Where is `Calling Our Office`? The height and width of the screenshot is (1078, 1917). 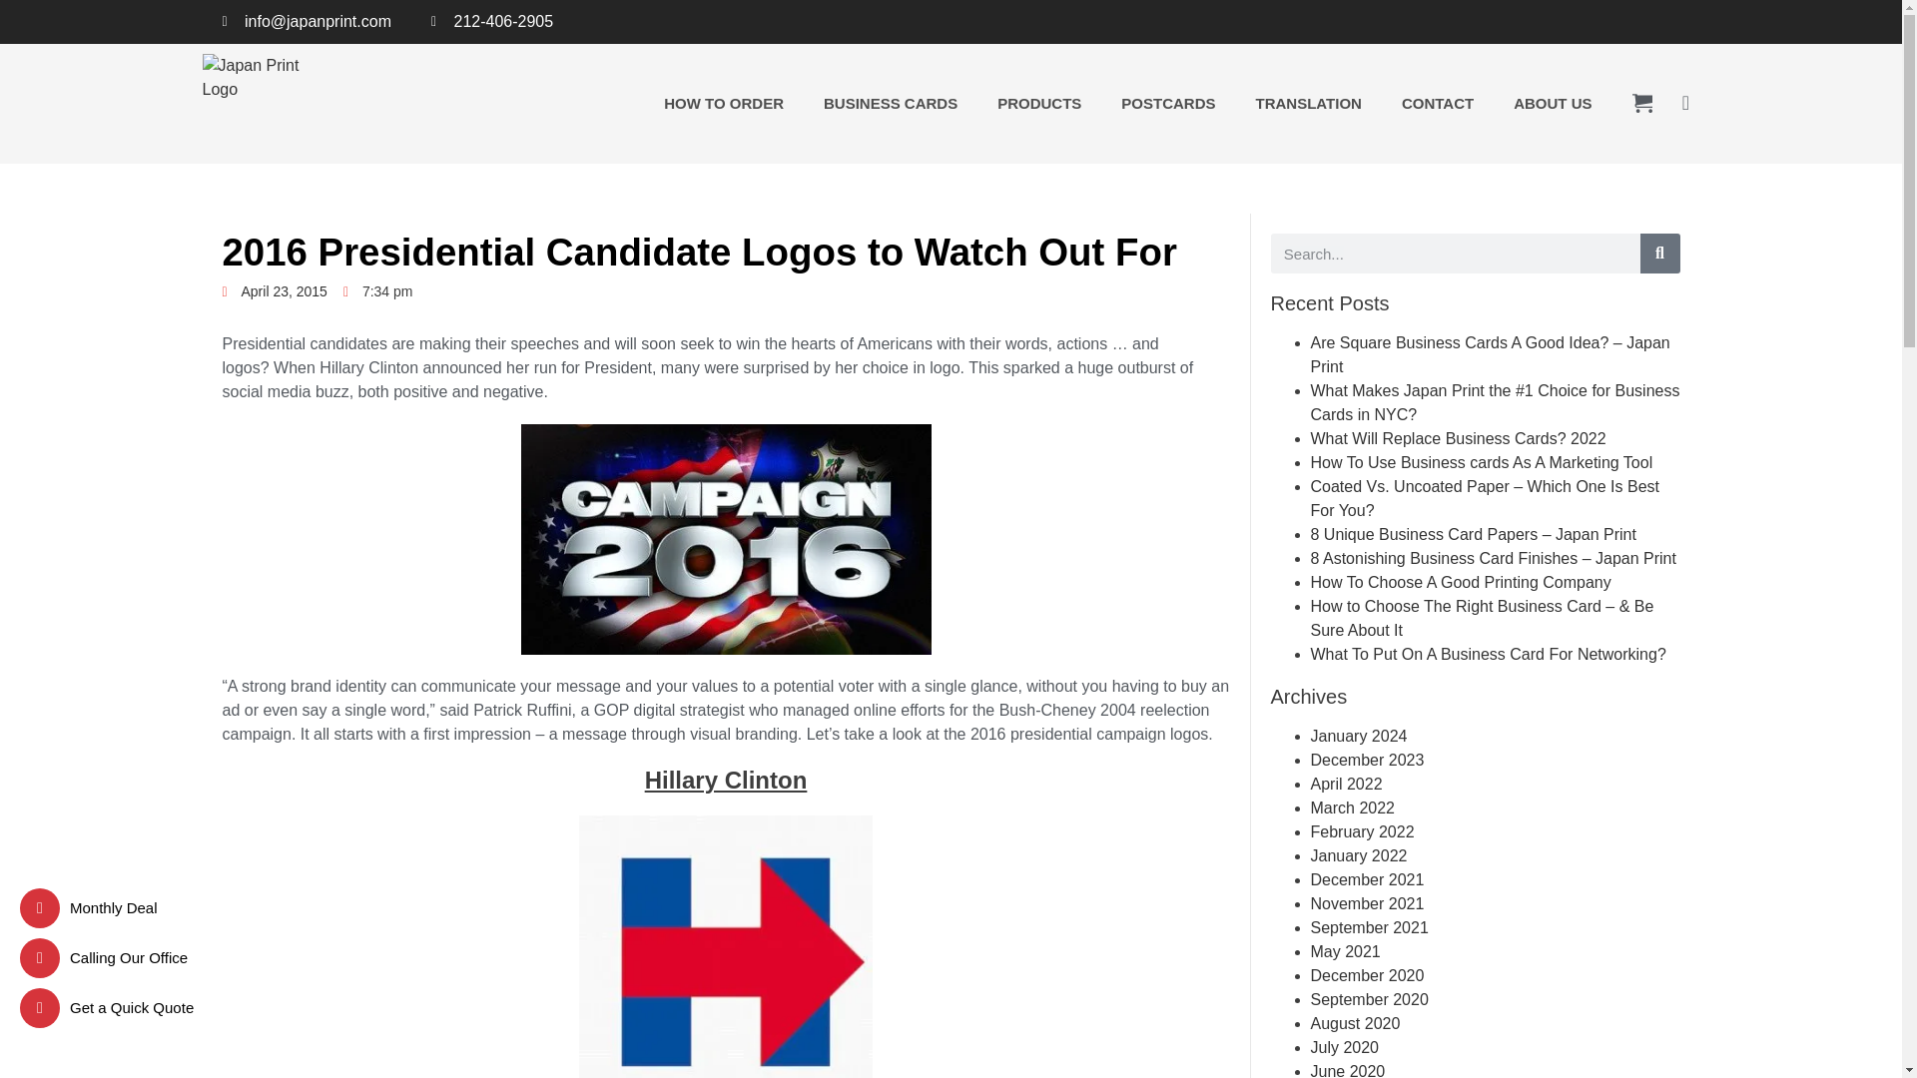 Calling Our Office is located at coordinates (106, 957).